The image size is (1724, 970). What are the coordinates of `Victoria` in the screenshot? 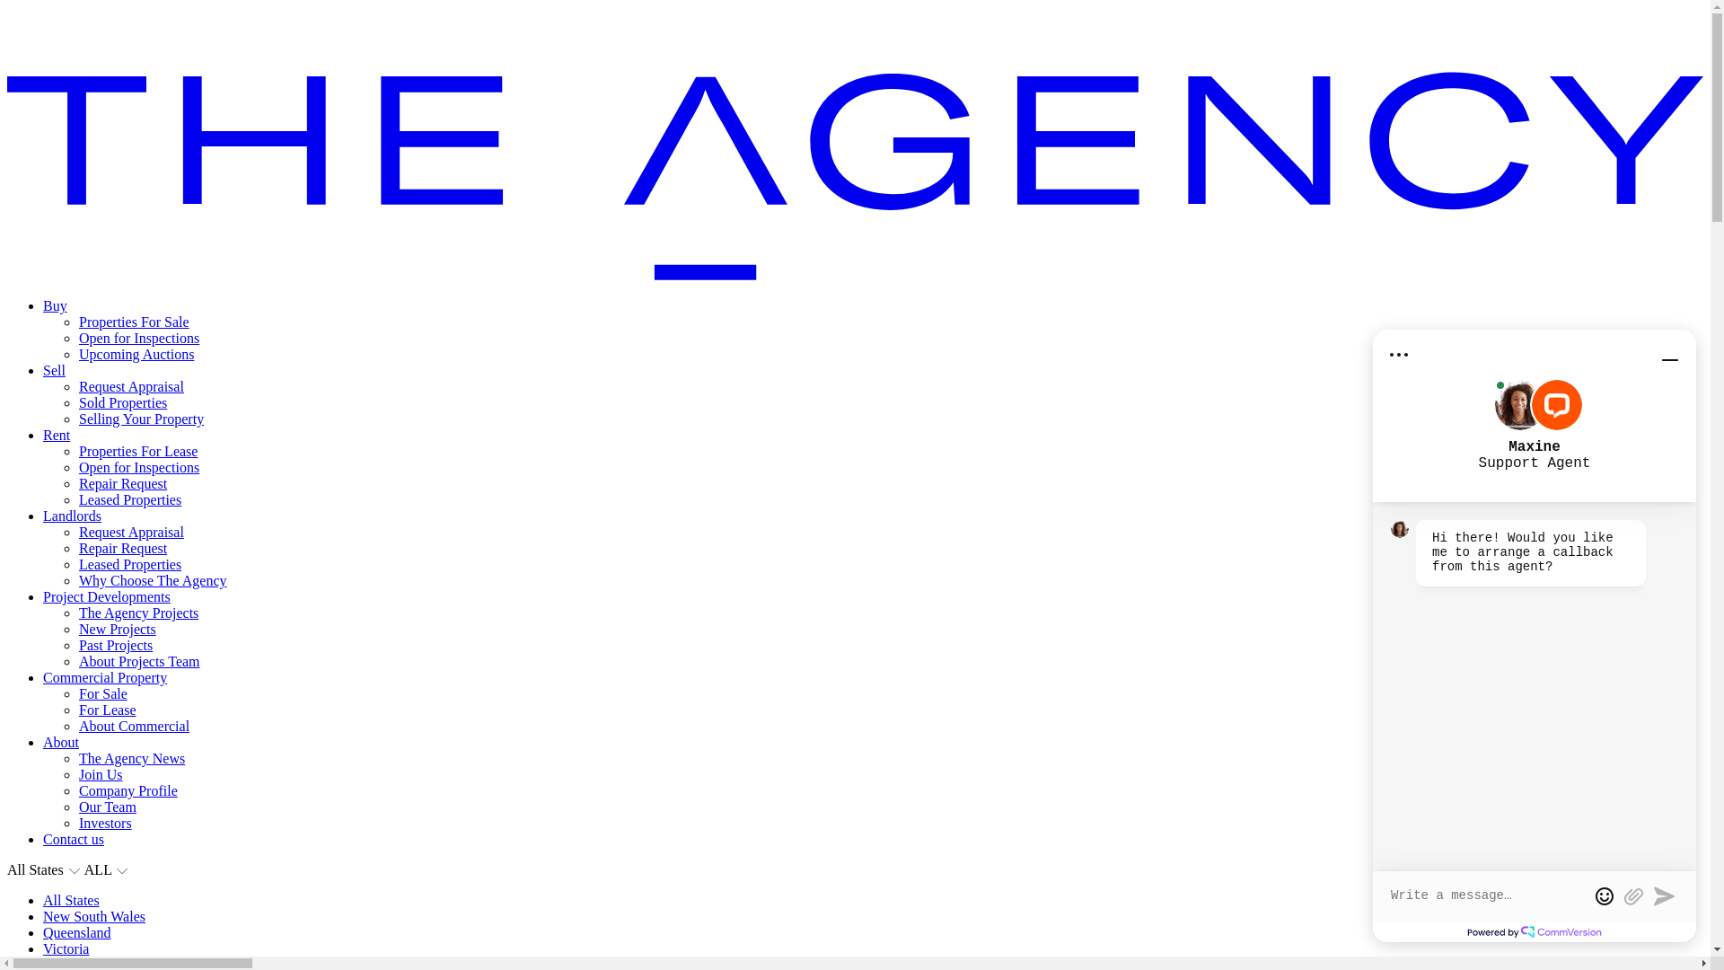 It's located at (66, 948).